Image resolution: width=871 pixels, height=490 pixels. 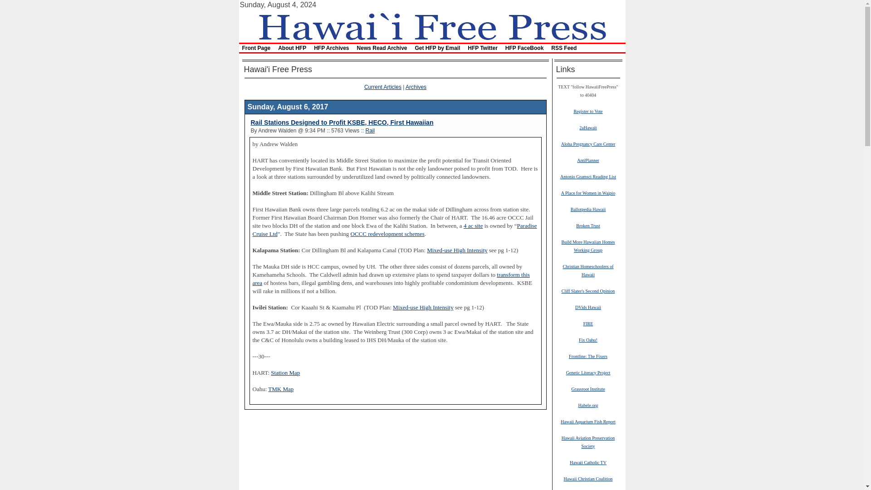 I want to click on Archives, so click(x=416, y=87).